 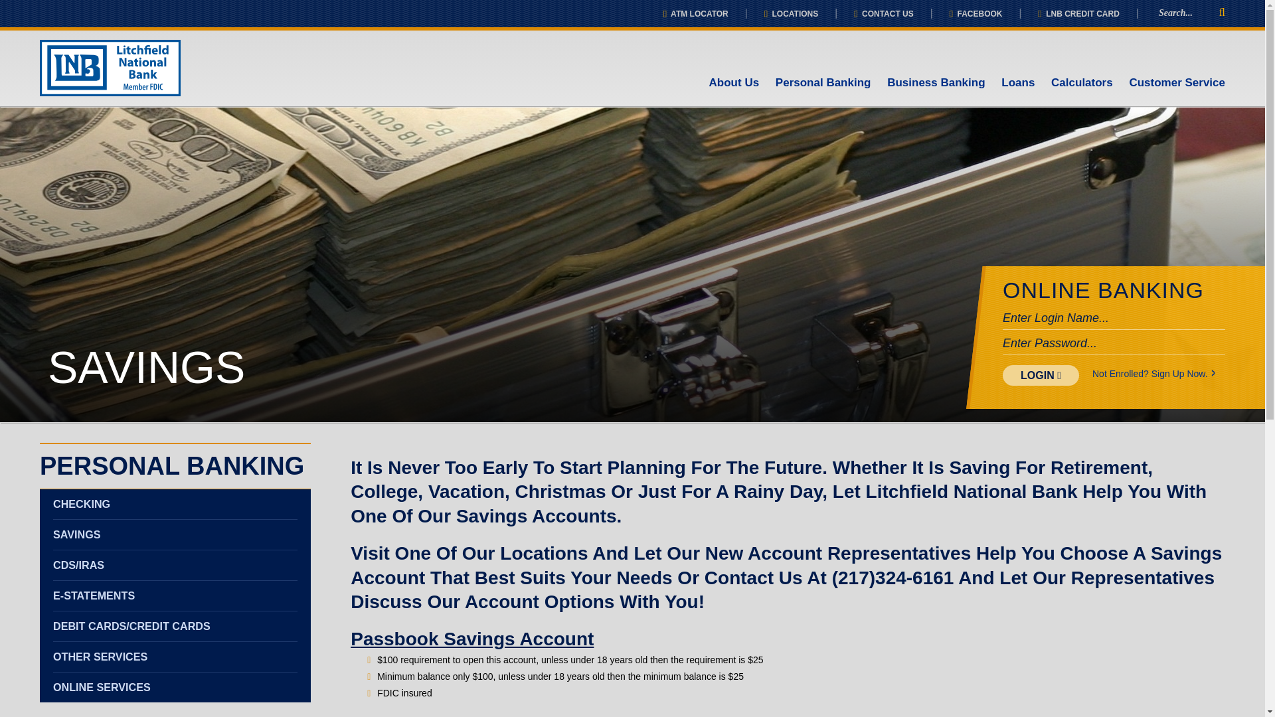 What do you see at coordinates (1017, 82) in the screenshot?
I see `Loans` at bounding box center [1017, 82].